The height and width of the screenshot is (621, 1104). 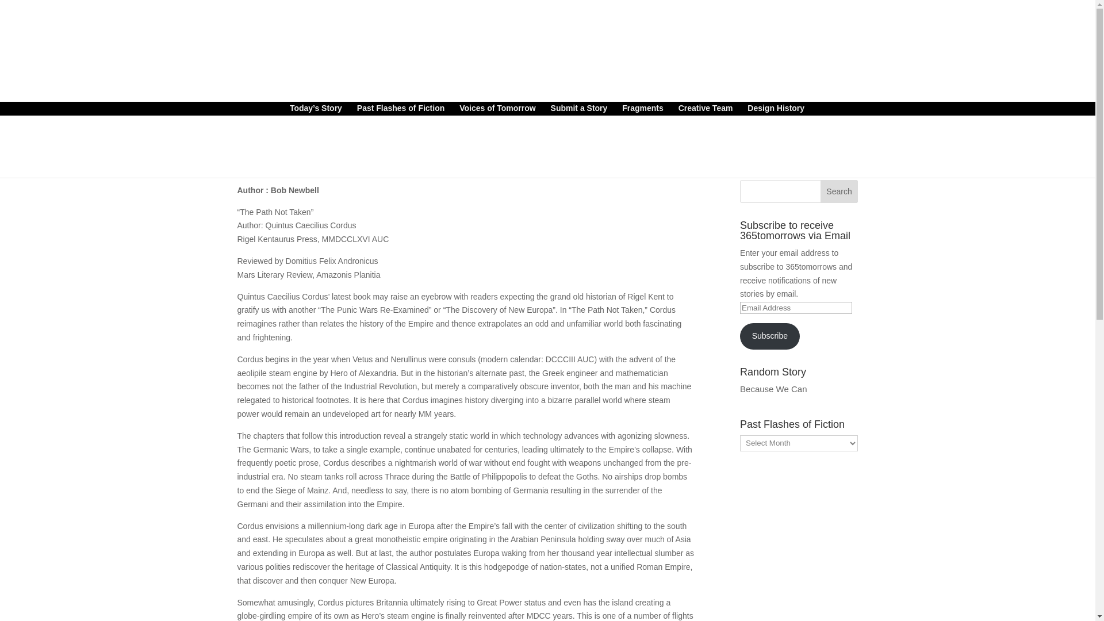 What do you see at coordinates (839, 191) in the screenshot?
I see `Search` at bounding box center [839, 191].